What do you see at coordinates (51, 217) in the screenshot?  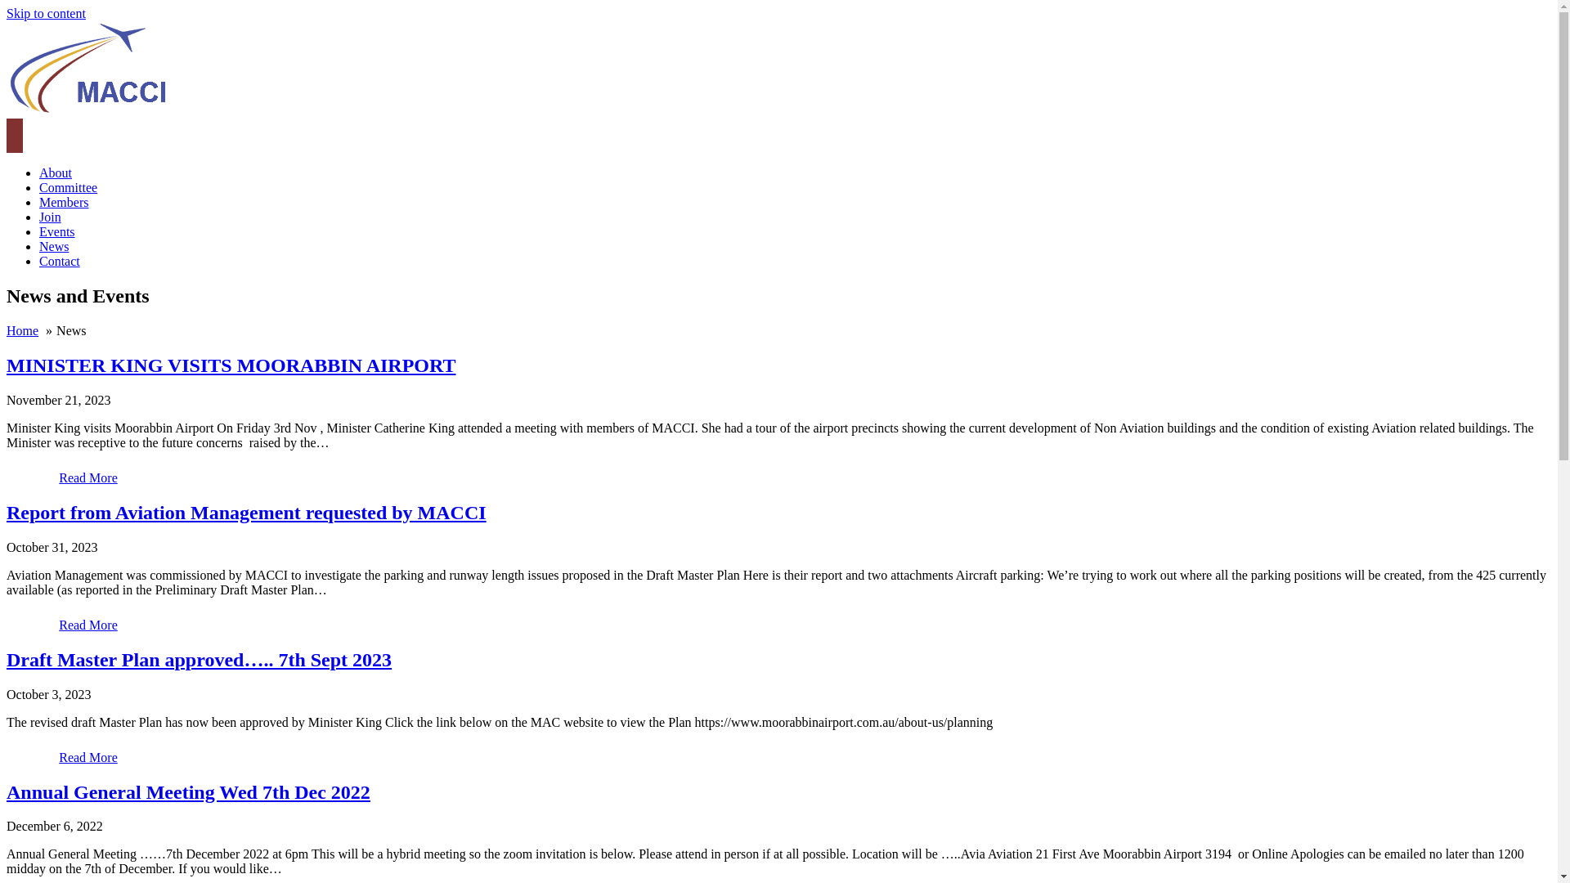 I see `Join` at bounding box center [51, 217].